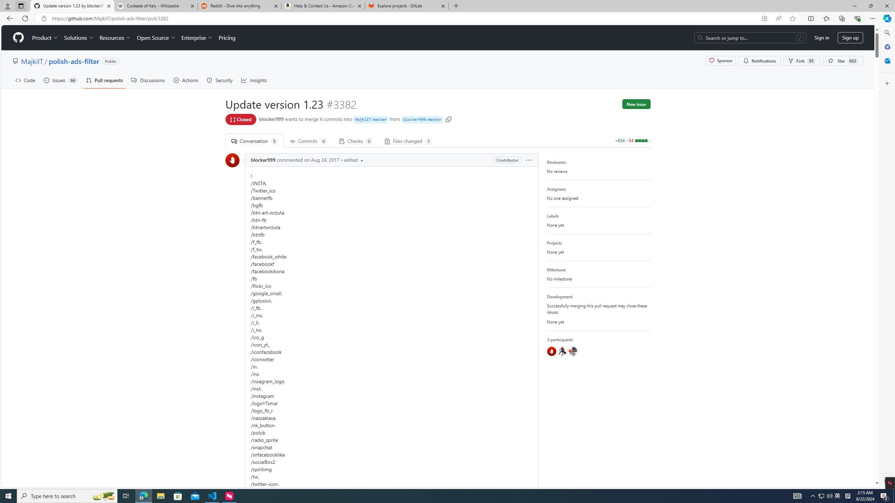 This screenshot has height=503, width=895. I want to click on Solutions, so click(79, 38).